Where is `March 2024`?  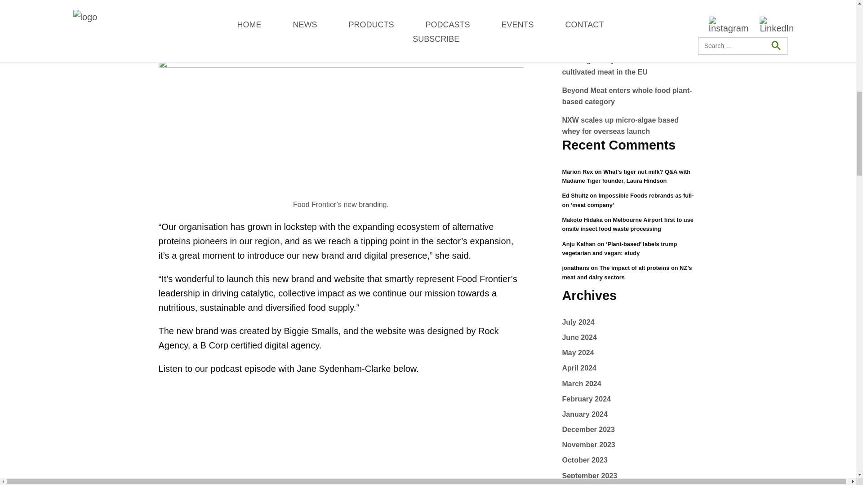 March 2024 is located at coordinates (581, 399).